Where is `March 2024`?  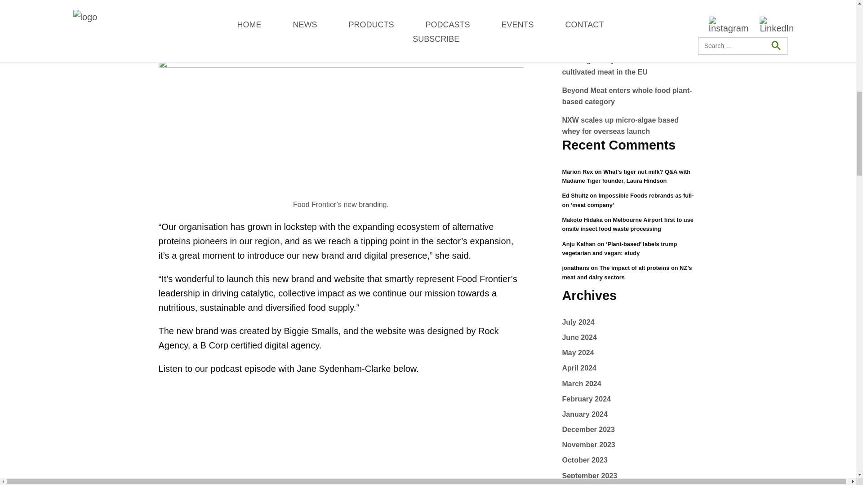 March 2024 is located at coordinates (581, 399).